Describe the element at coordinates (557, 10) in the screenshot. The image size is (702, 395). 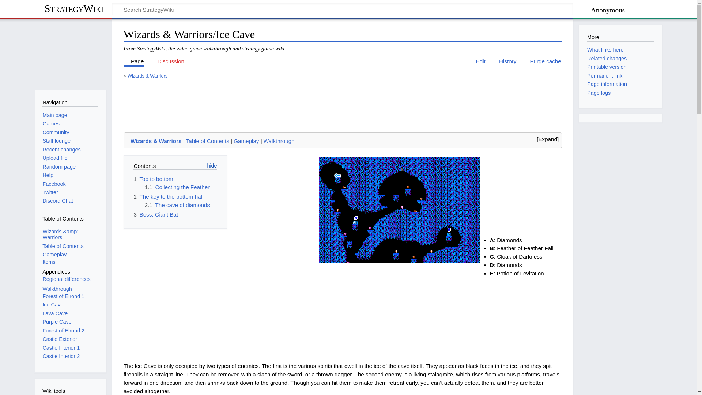
I see `Go` at that location.